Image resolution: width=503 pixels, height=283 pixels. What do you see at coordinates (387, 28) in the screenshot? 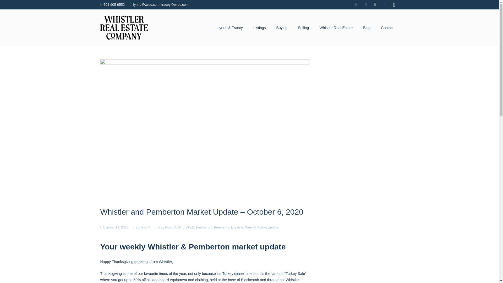
I see `Contact` at bounding box center [387, 28].